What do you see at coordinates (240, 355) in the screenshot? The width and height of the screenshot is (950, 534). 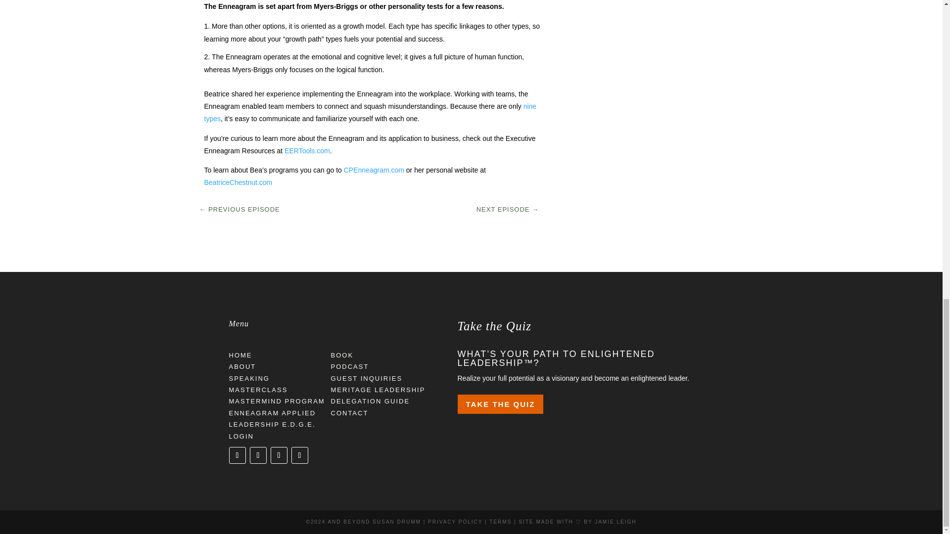 I see `HOME` at bounding box center [240, 355].